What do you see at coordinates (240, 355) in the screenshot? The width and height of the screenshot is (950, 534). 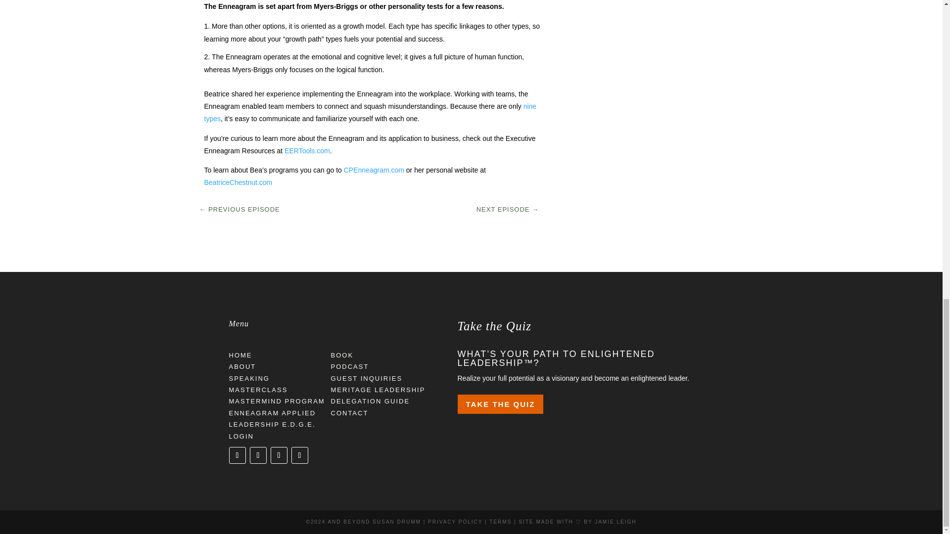 I see `HOME` at bounding box center [240, 355].